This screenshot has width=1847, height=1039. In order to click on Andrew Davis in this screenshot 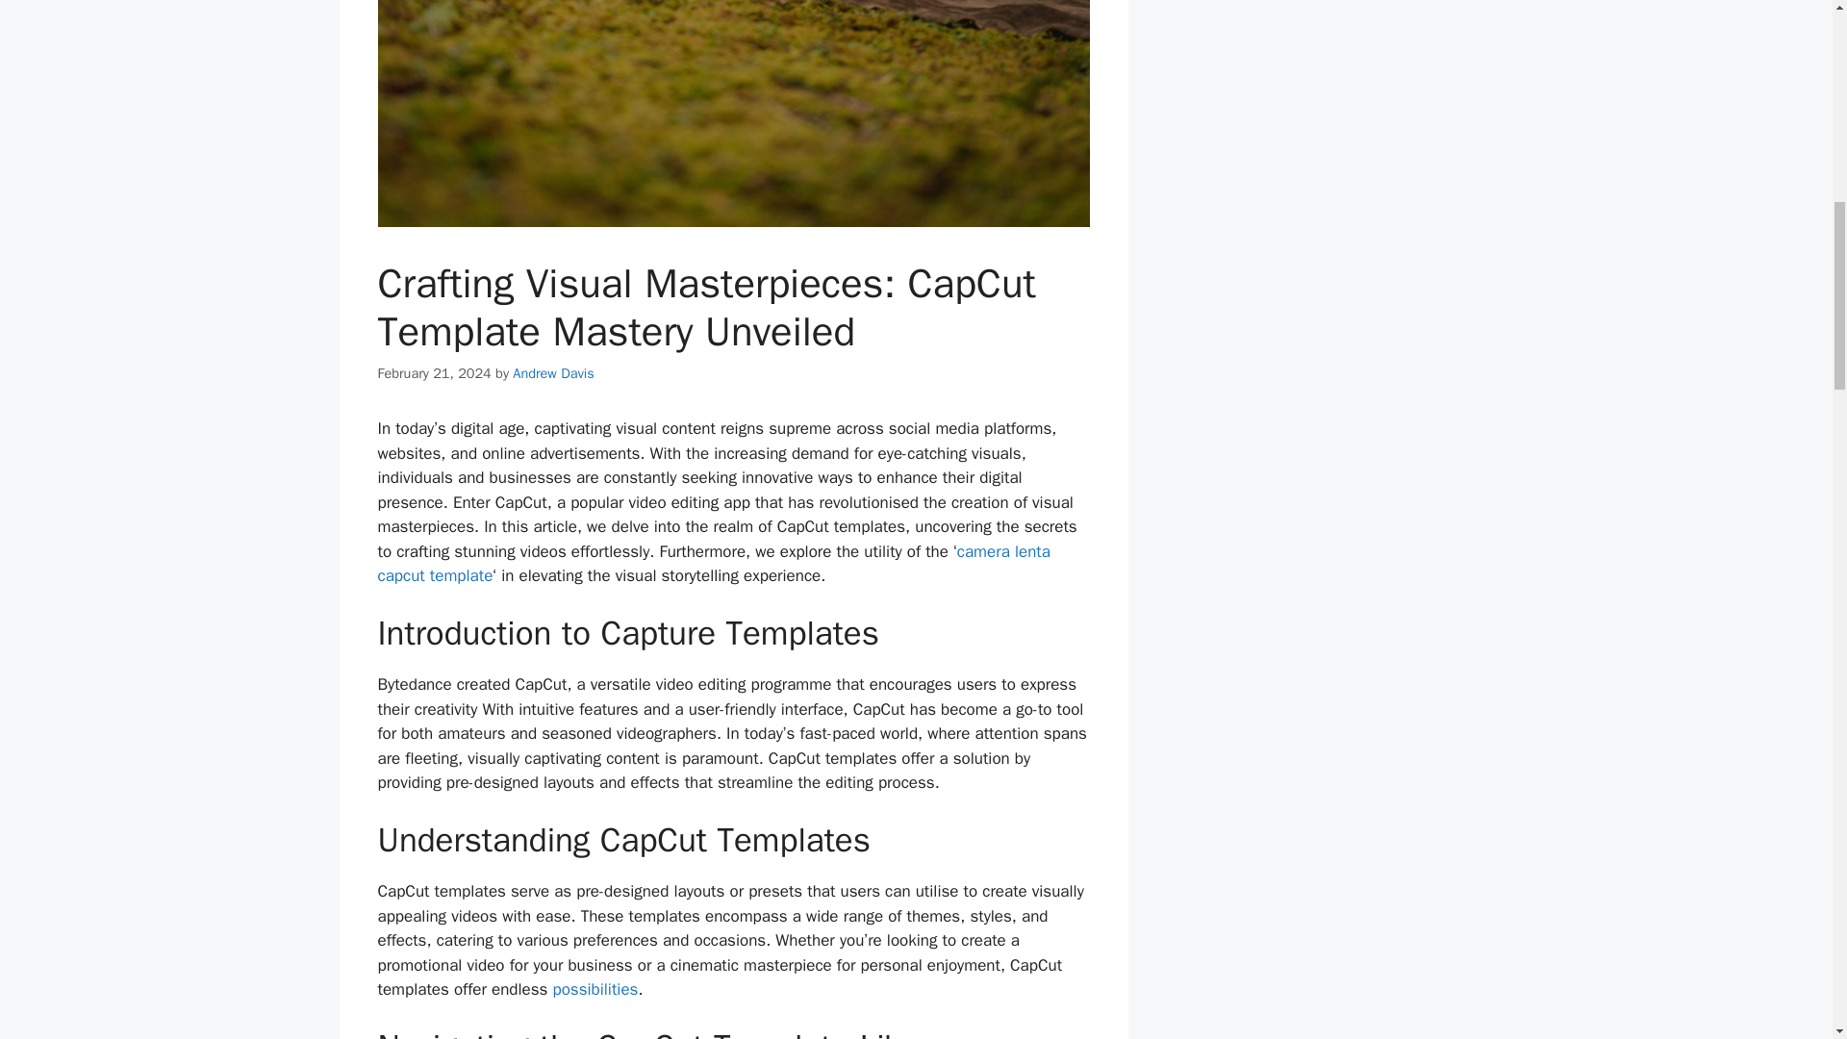, I will do `click(552, 373)`.